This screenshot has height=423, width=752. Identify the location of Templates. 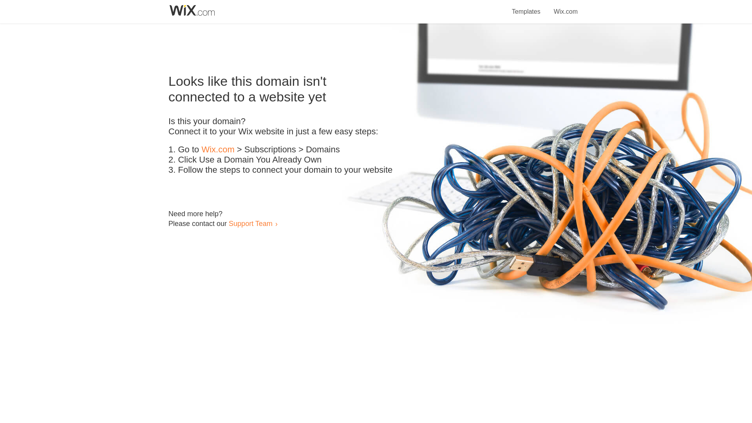
(526, 7).